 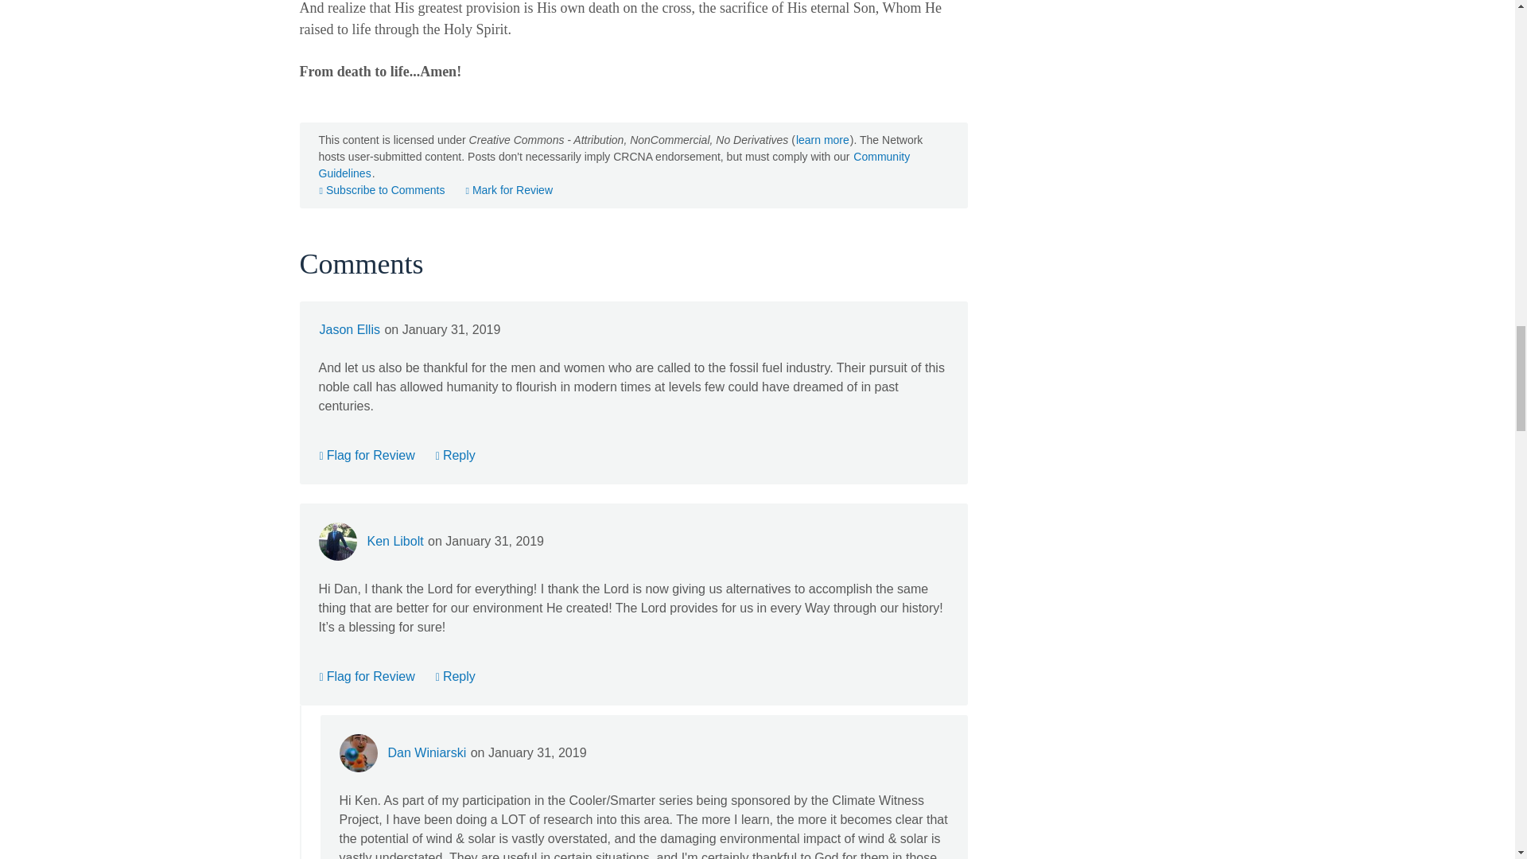 I want to click on Reply, so click(x=456, y=676).